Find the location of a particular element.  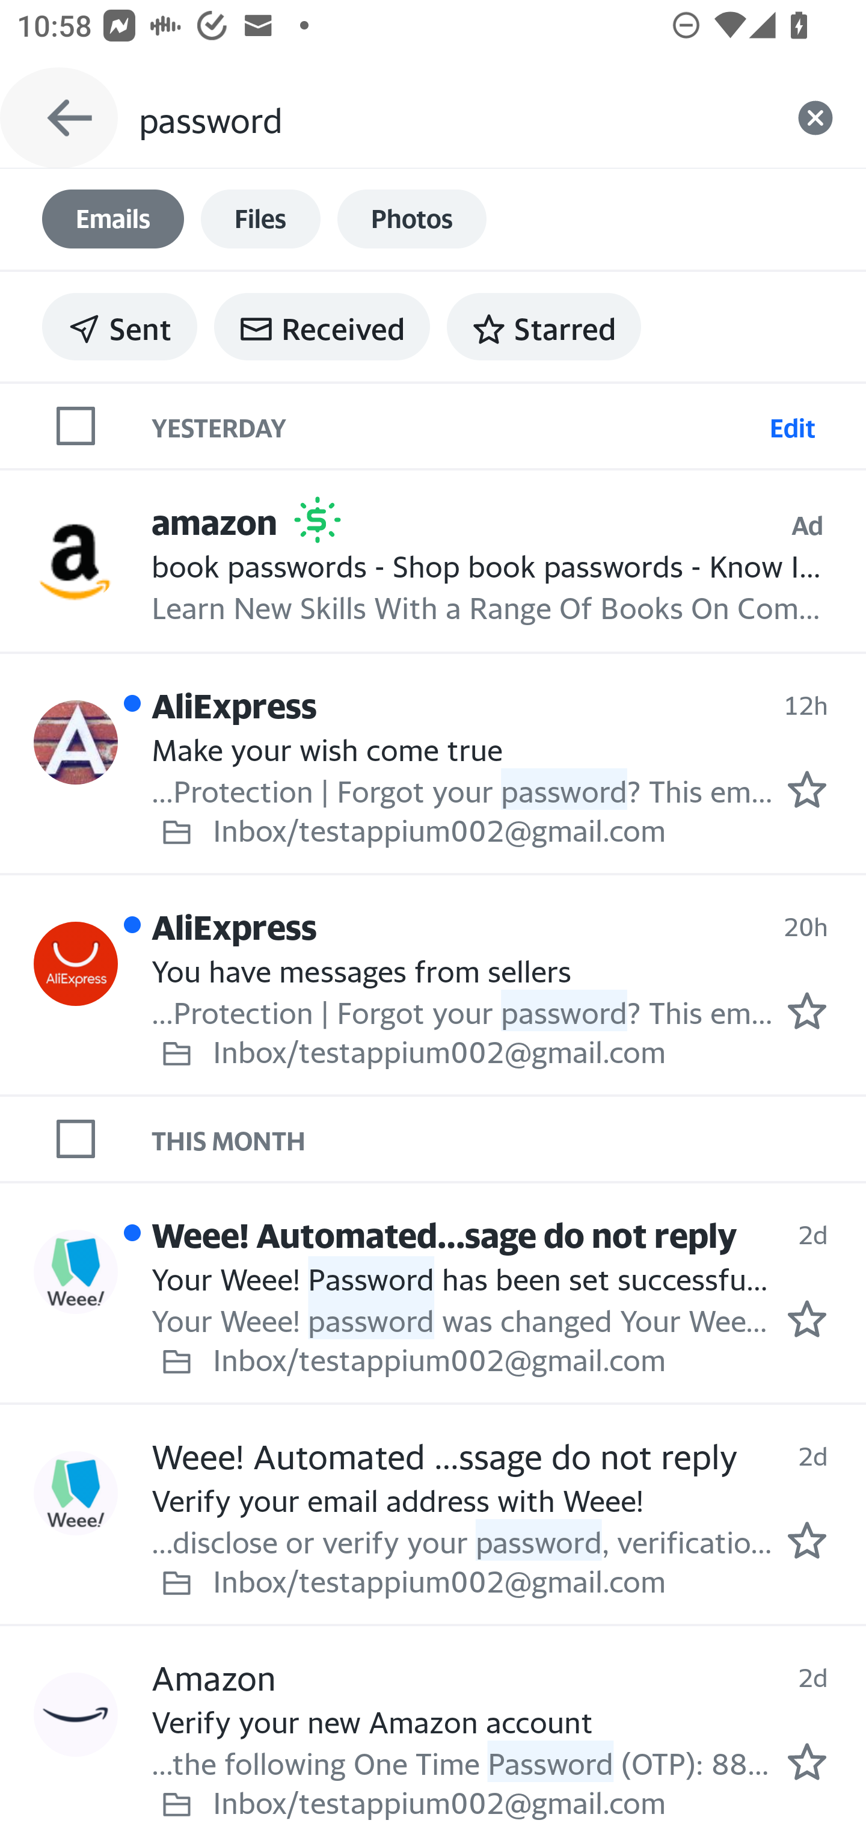

Sponsored is located at coordinates (318, 520).